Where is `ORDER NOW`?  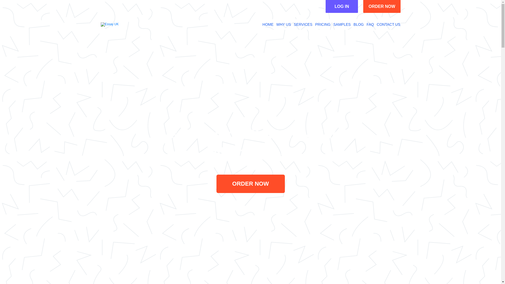 ORDER NOW is located at coordinates (382, 6).